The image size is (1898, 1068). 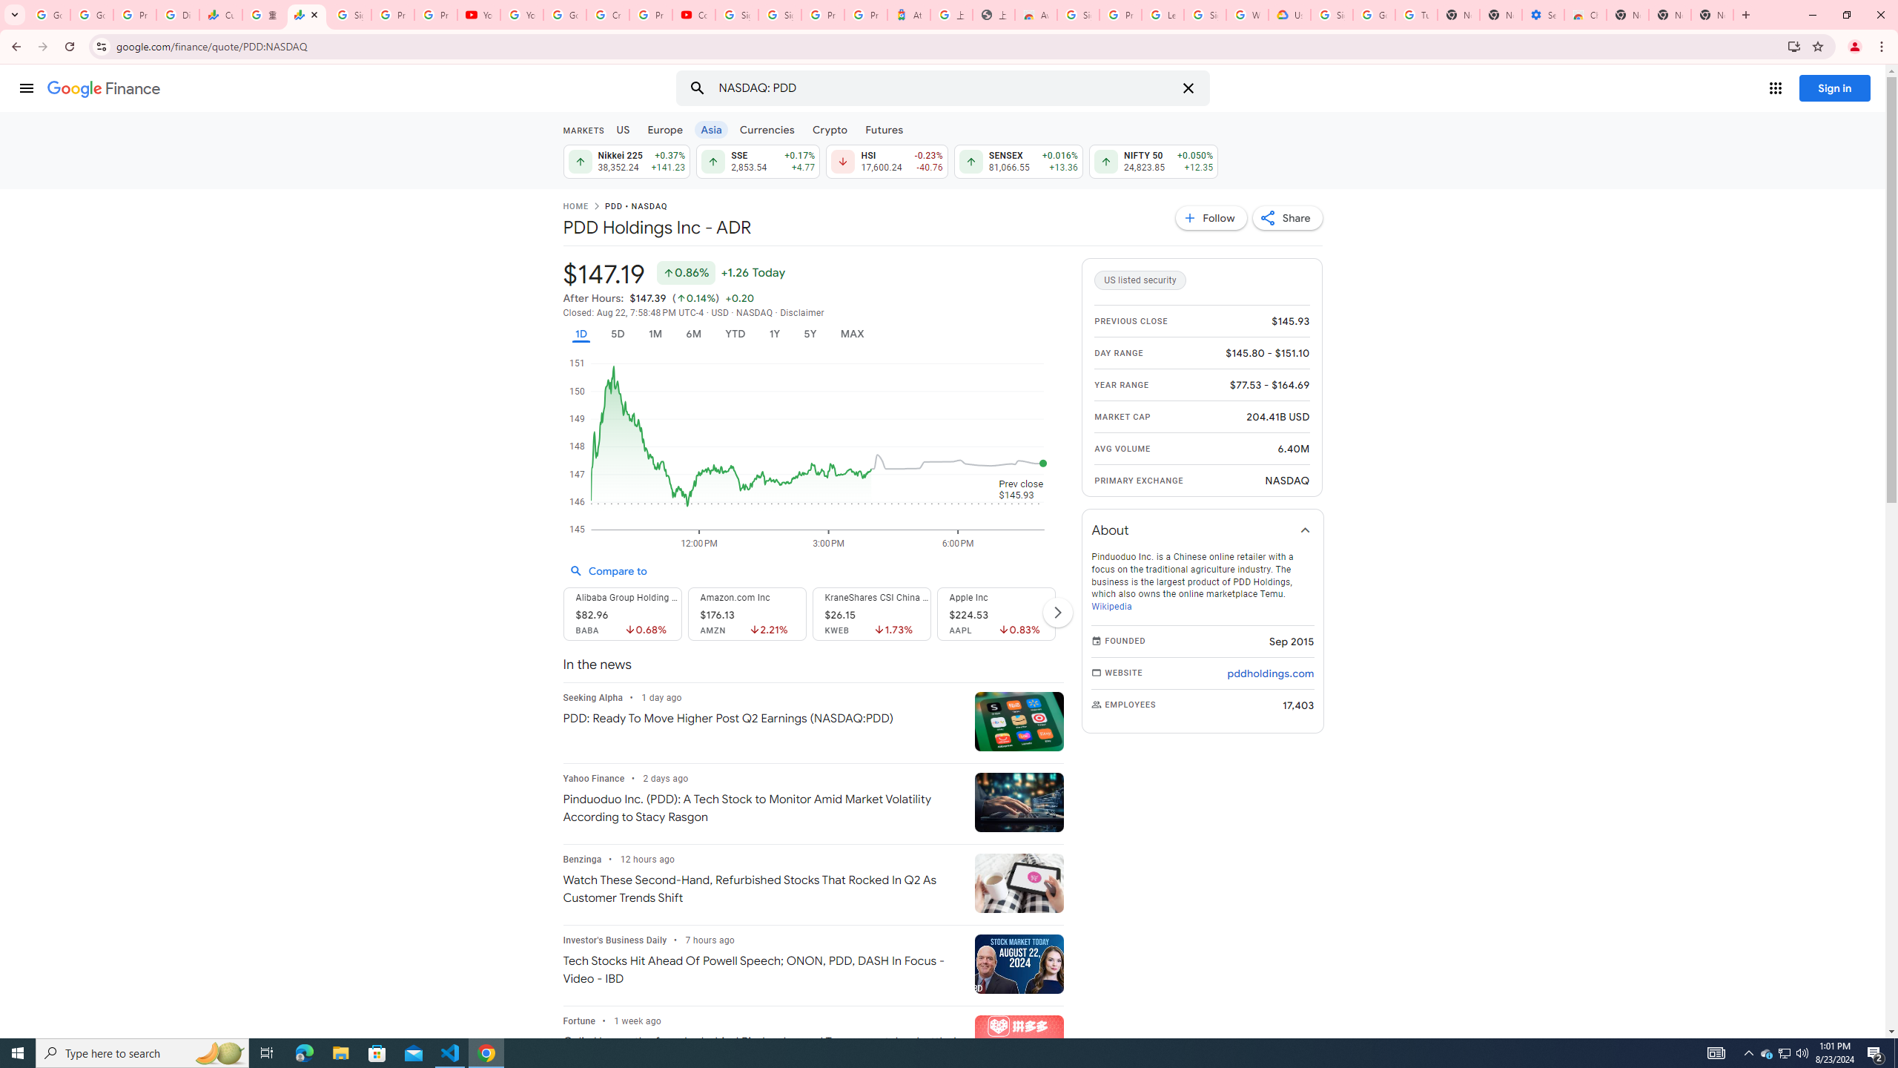 What do you see at coordinates (1036, 15) in the screenshot?
I see `Awesome Screen Recorder & Screenshot - Chrome Web Store` at bounding box center [1036, 15].